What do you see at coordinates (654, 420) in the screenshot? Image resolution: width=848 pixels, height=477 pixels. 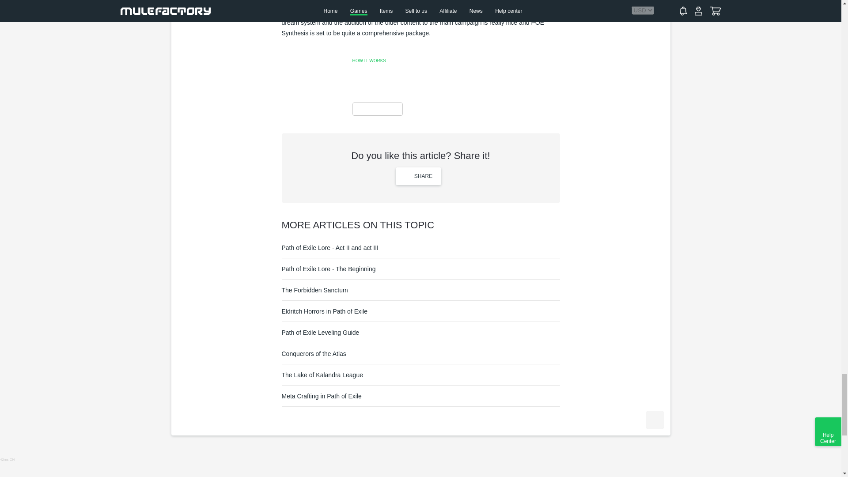 I see `Add to cart` at bounding box center [654, 420].